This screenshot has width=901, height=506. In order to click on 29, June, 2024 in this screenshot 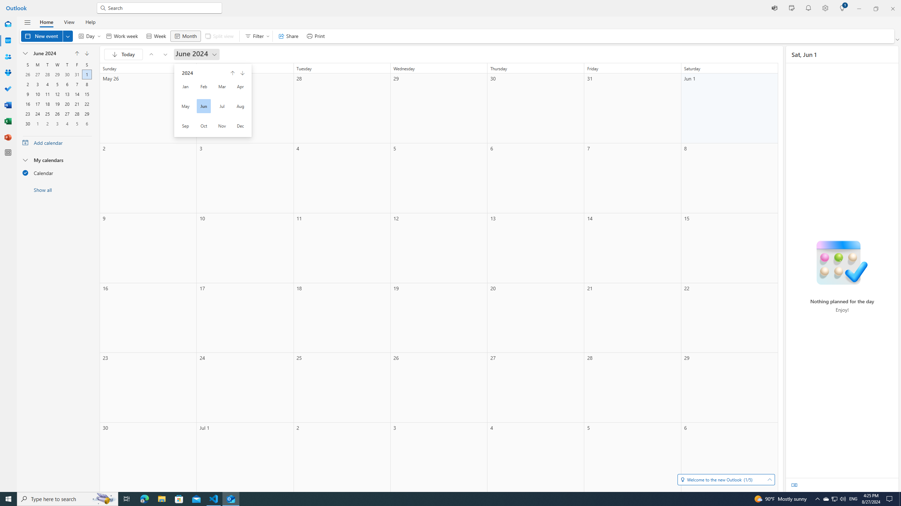, I will do `click(87, 113)`.